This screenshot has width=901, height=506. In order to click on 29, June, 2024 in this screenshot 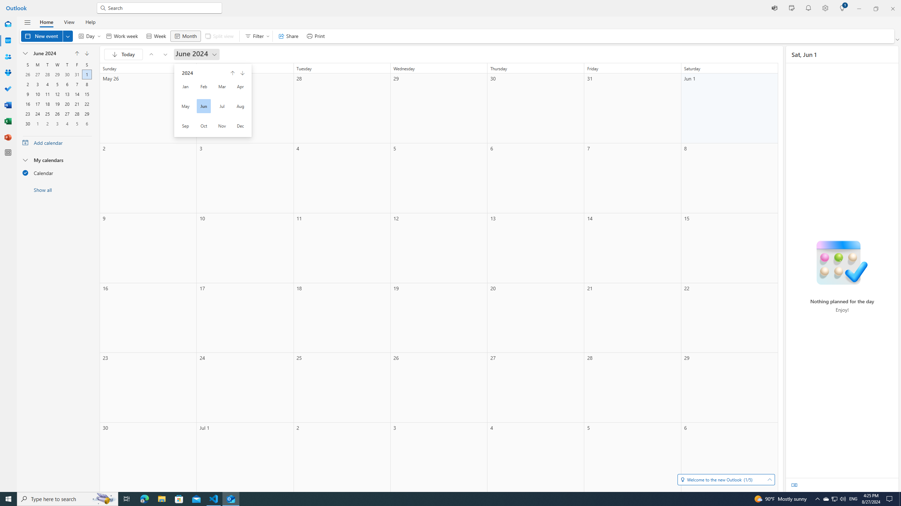, I will do `click(87, 113)`.